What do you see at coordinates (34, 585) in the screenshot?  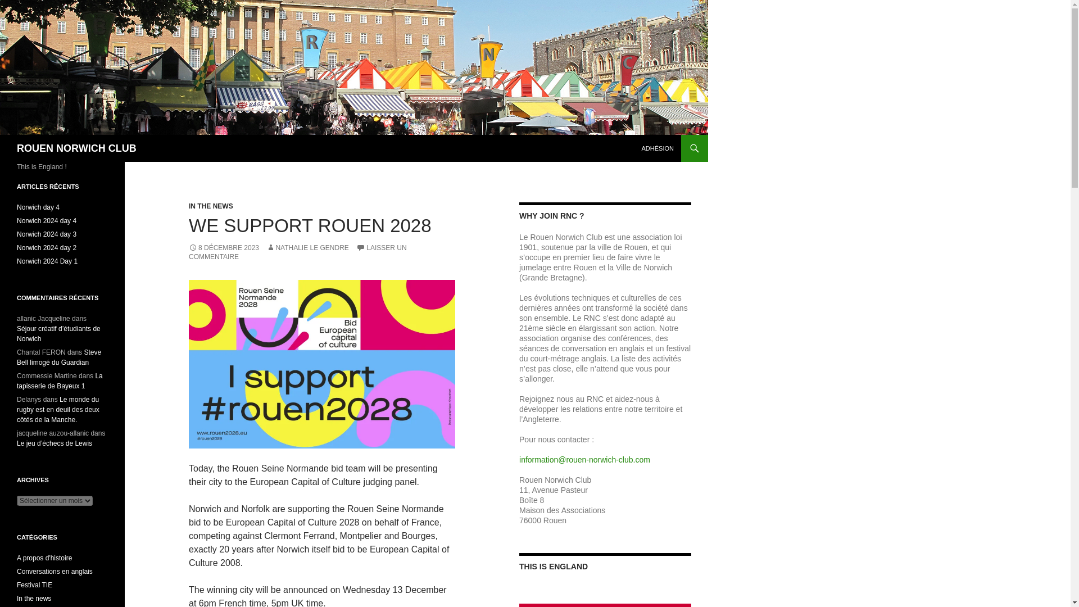 I see `Festival TIE` at bounding box center [34, 585].